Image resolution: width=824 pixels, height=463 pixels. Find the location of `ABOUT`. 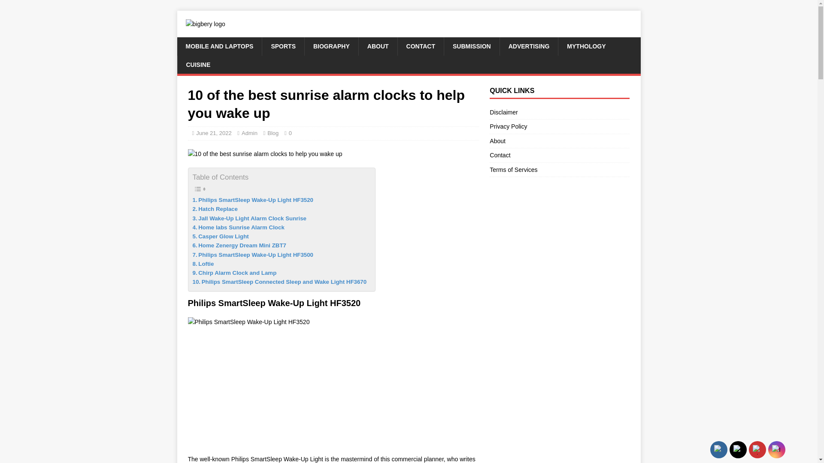

ABOUT is located at coordinates (378, 46).